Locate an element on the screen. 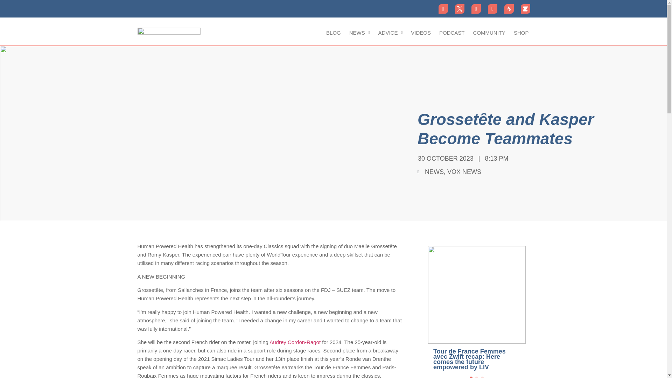  VIDEOS is located at coordinates (421, 33).